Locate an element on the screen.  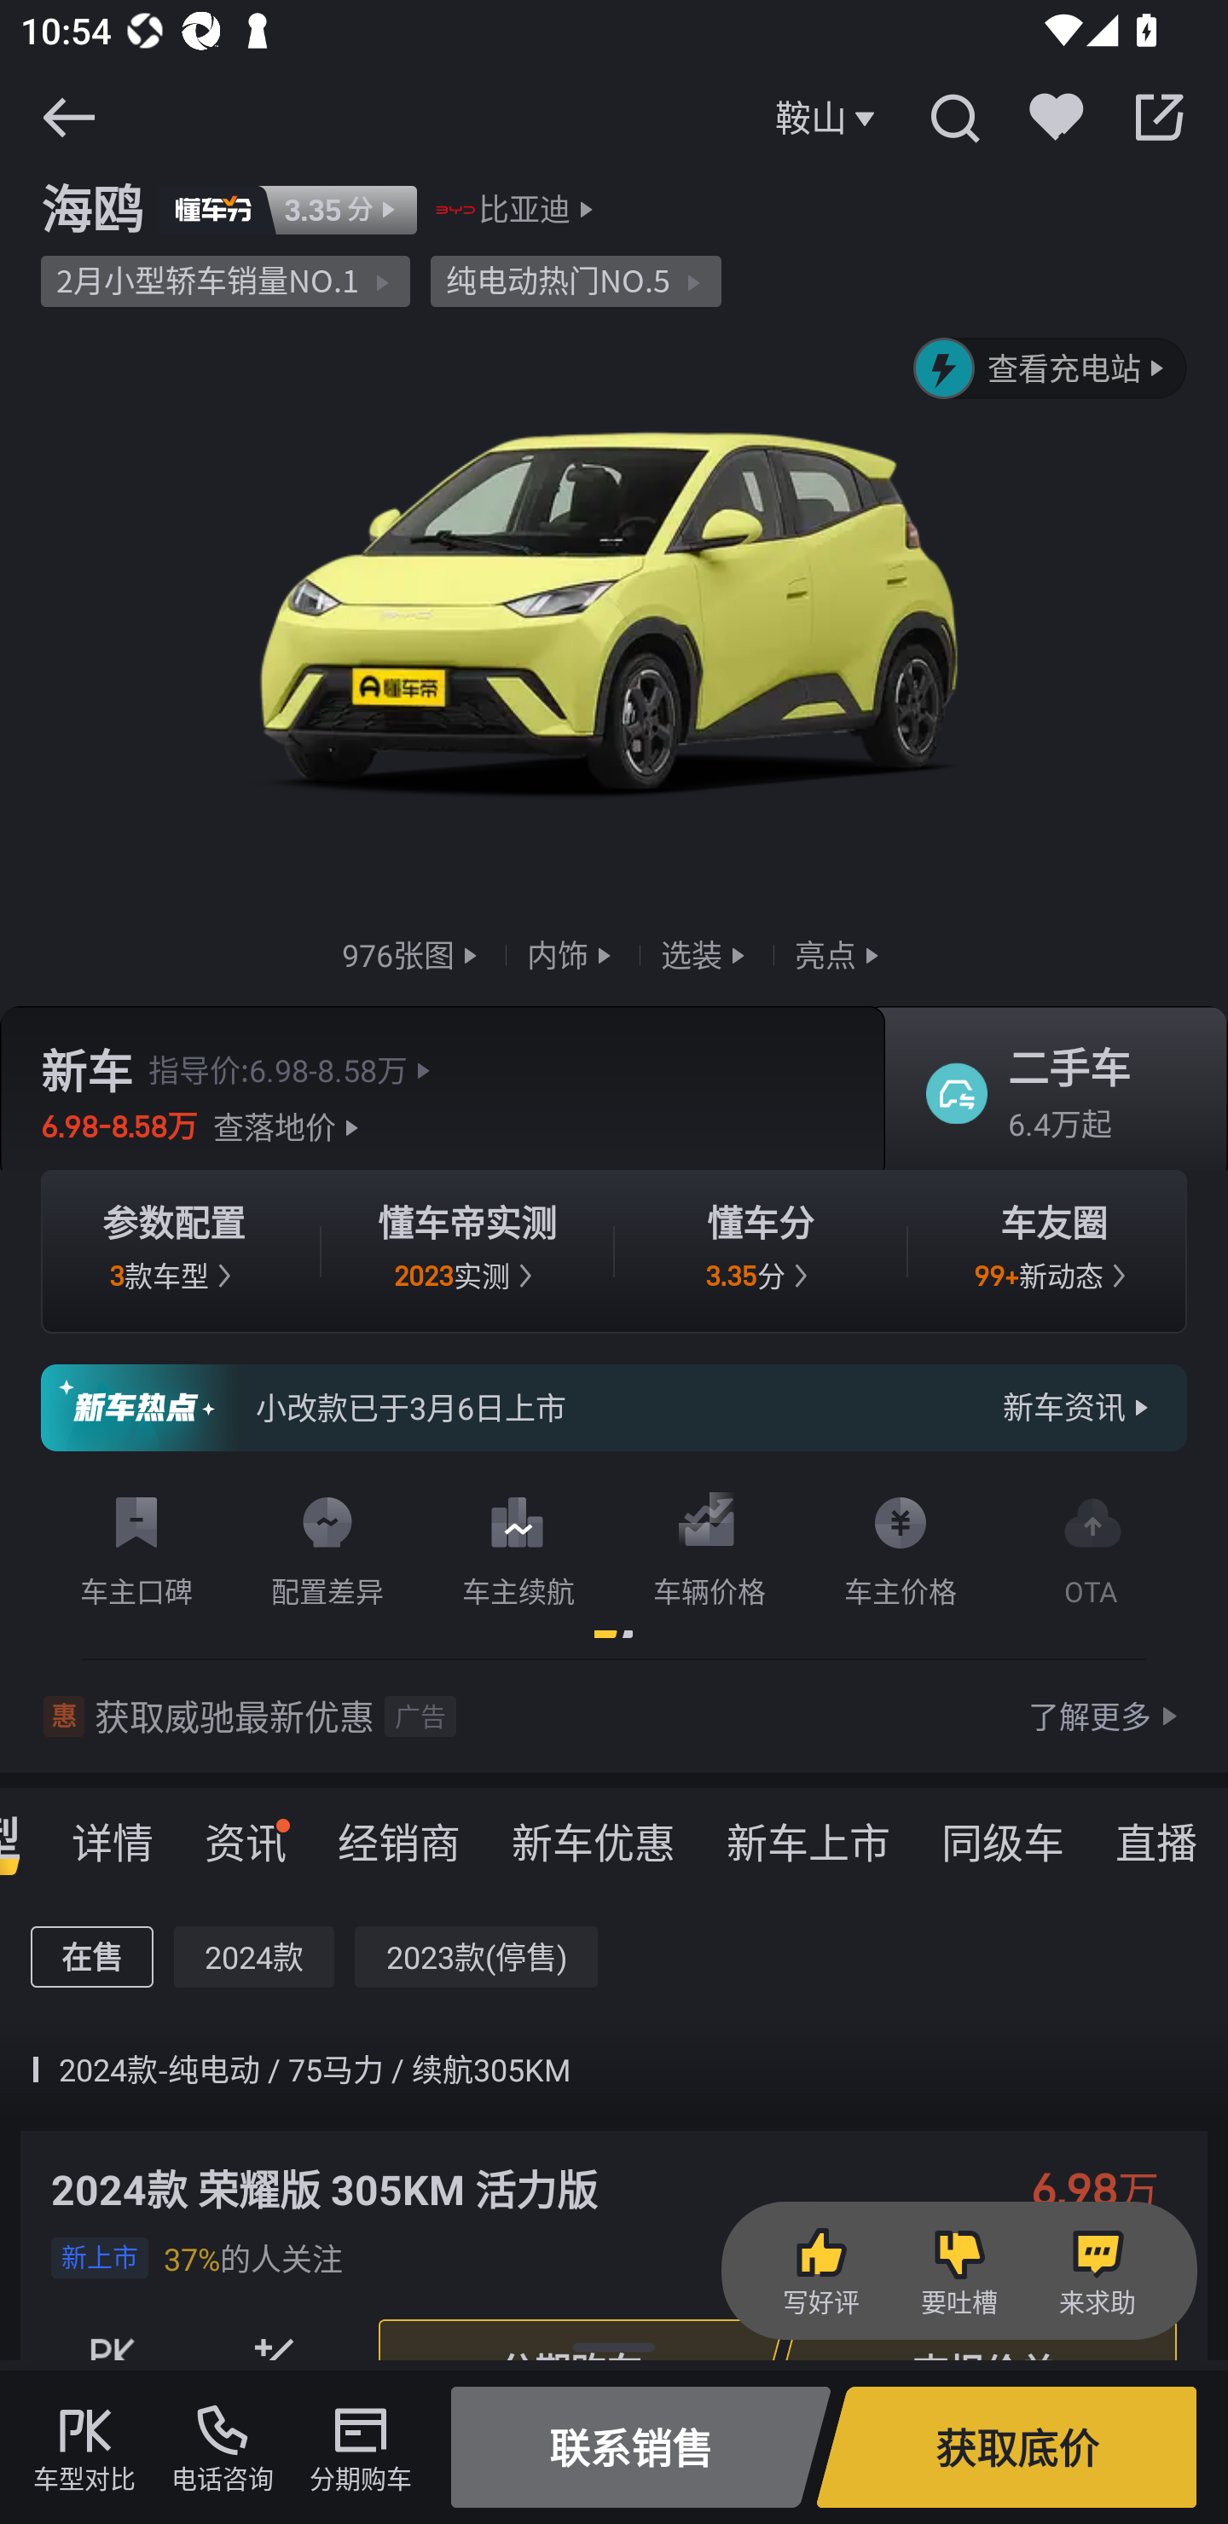
新车优惠 is located at coordinates (594, 1832).